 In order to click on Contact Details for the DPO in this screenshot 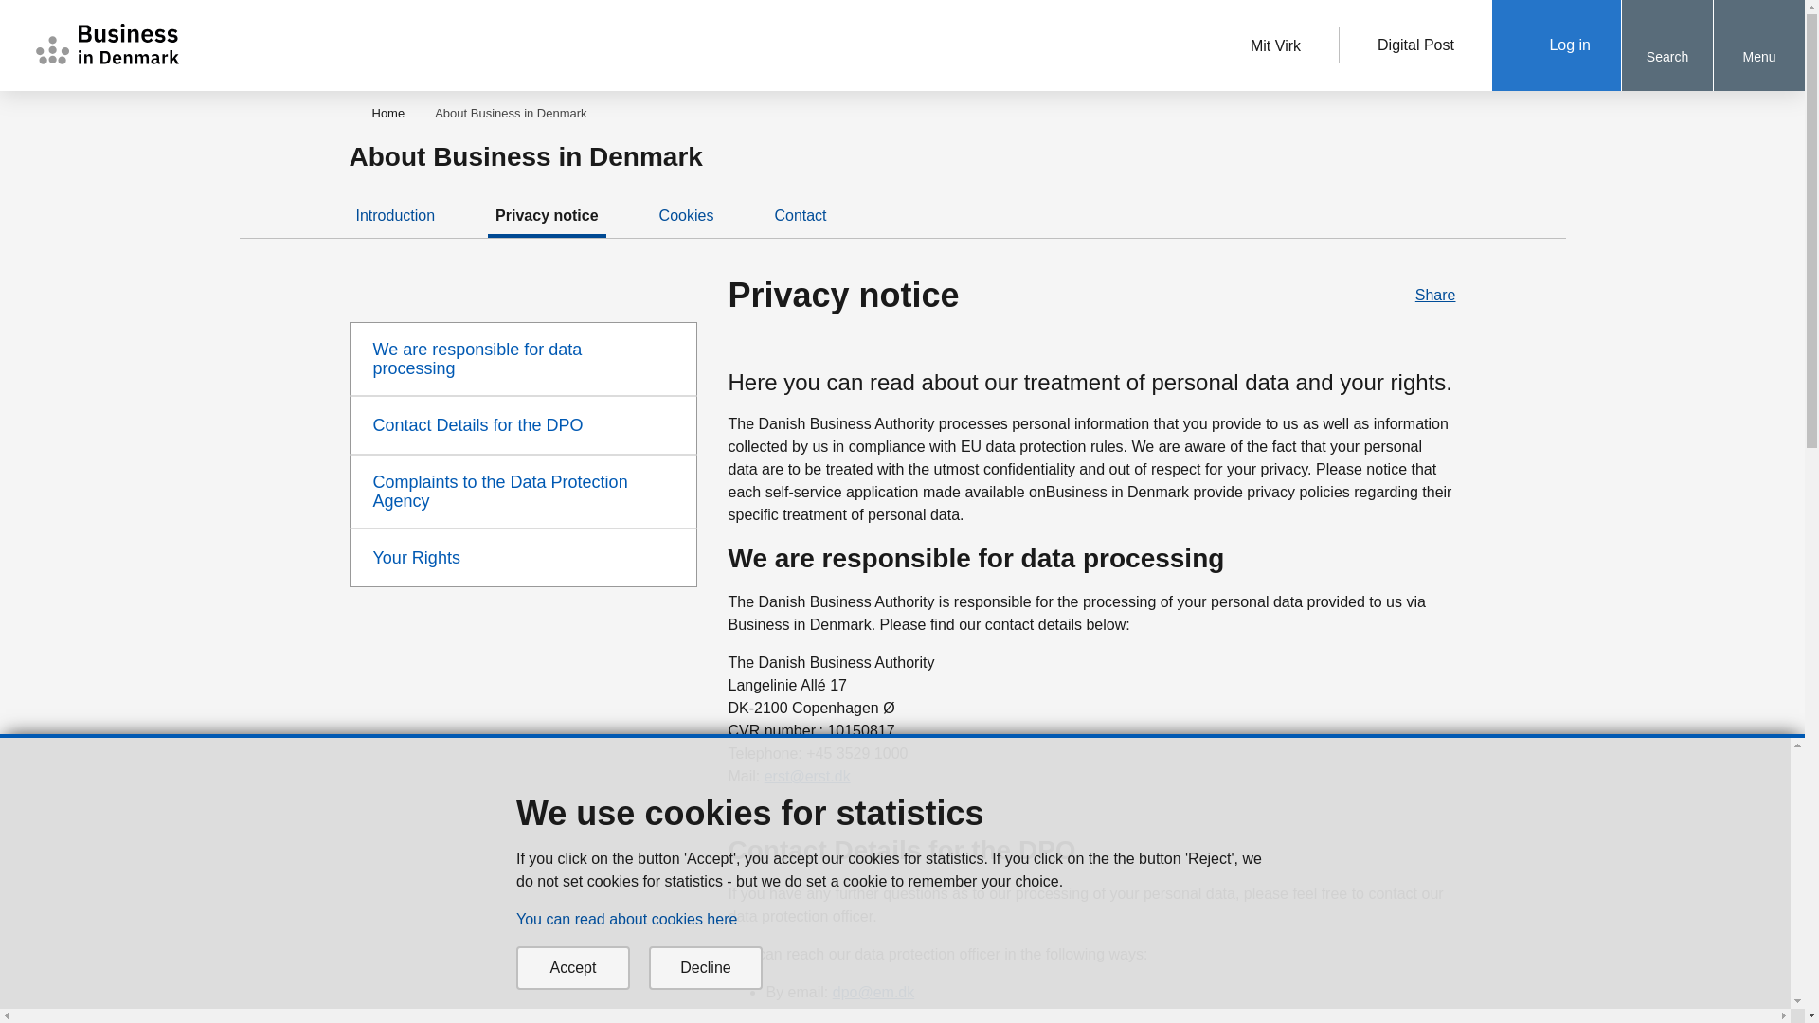, I will do `click(523, 424)`.